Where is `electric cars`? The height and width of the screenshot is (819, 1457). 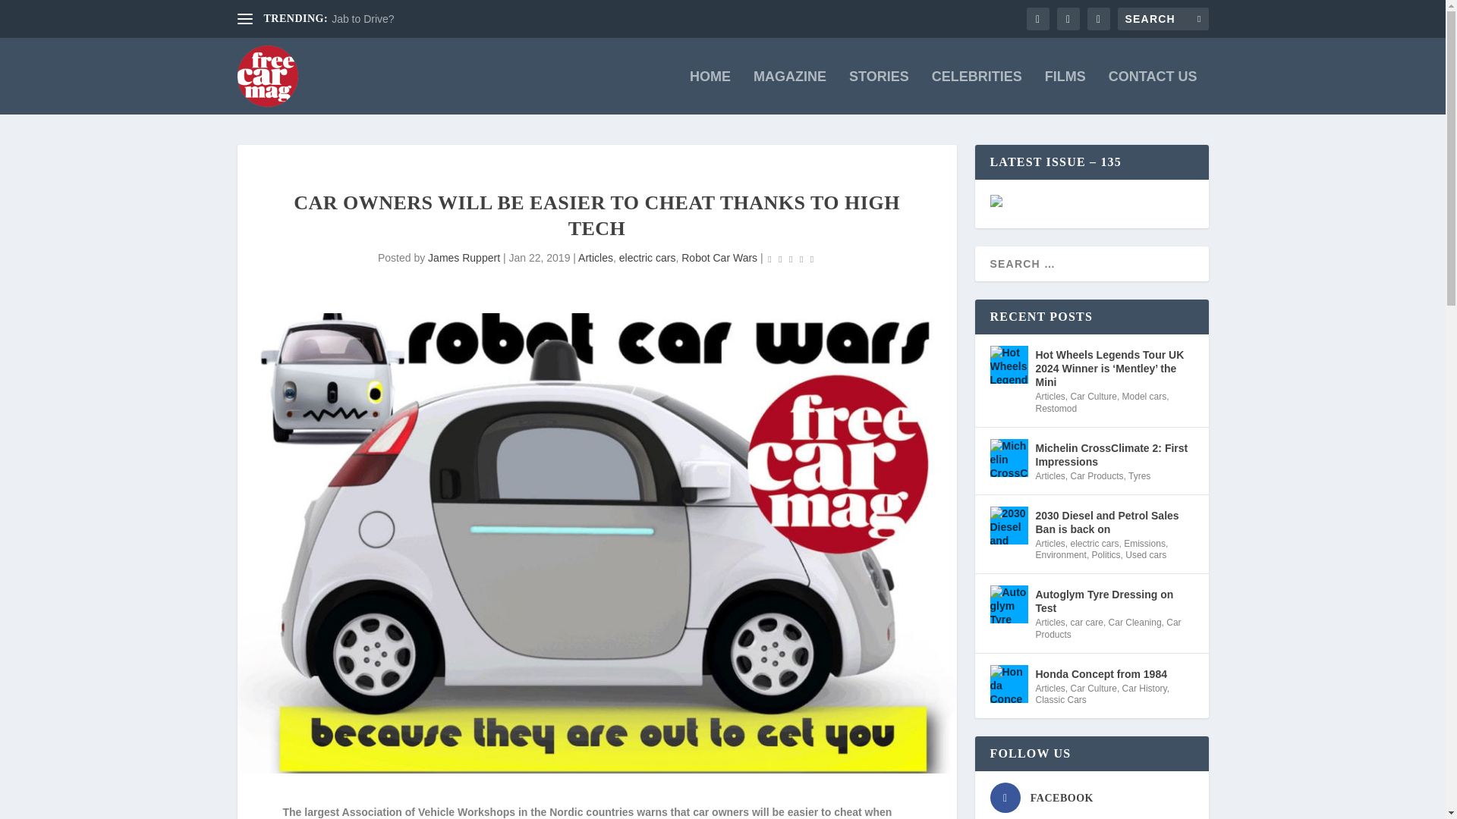
electric cars is located at coordinates (647, 257).